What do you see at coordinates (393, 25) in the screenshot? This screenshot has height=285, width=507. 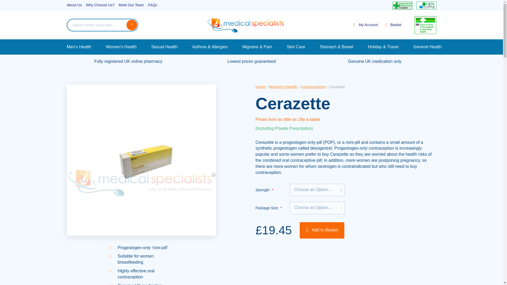 I see `Basket` at bounding box center [393, 25].